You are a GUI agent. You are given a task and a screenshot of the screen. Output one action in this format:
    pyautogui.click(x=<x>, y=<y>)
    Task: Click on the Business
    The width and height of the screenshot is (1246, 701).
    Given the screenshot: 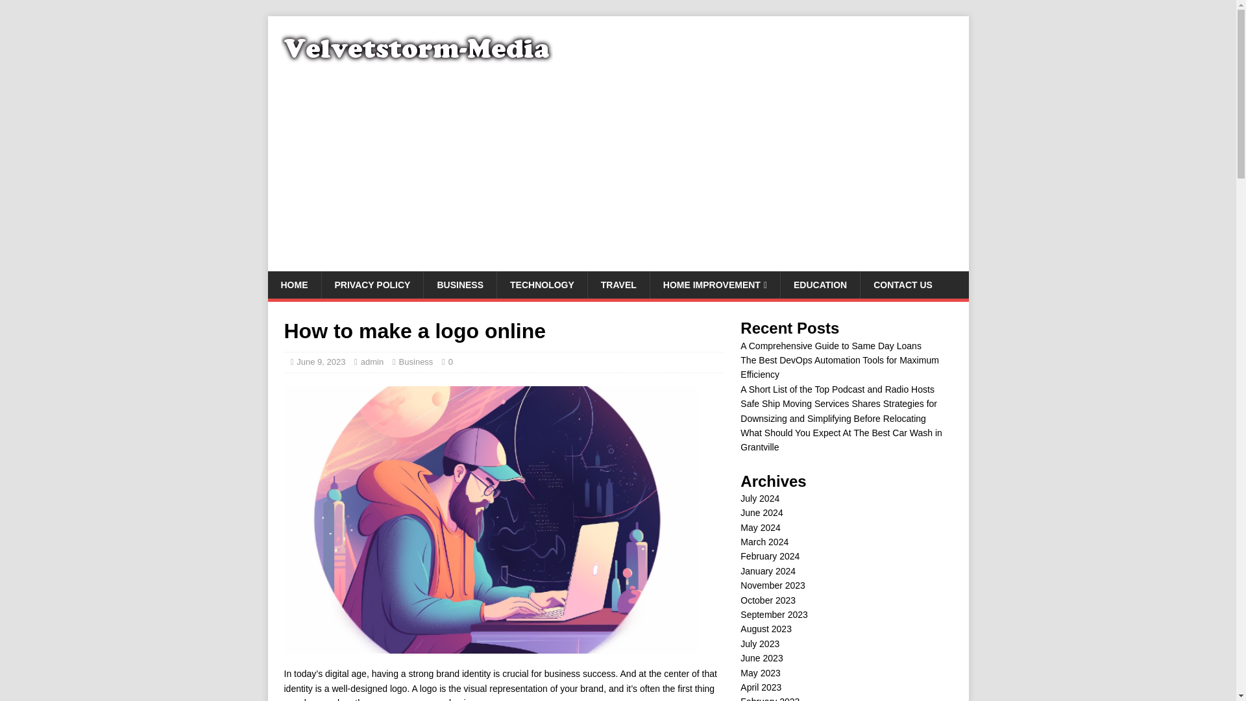 What is the action you would take?
    pyautogui.click(x=416, y=361)
    